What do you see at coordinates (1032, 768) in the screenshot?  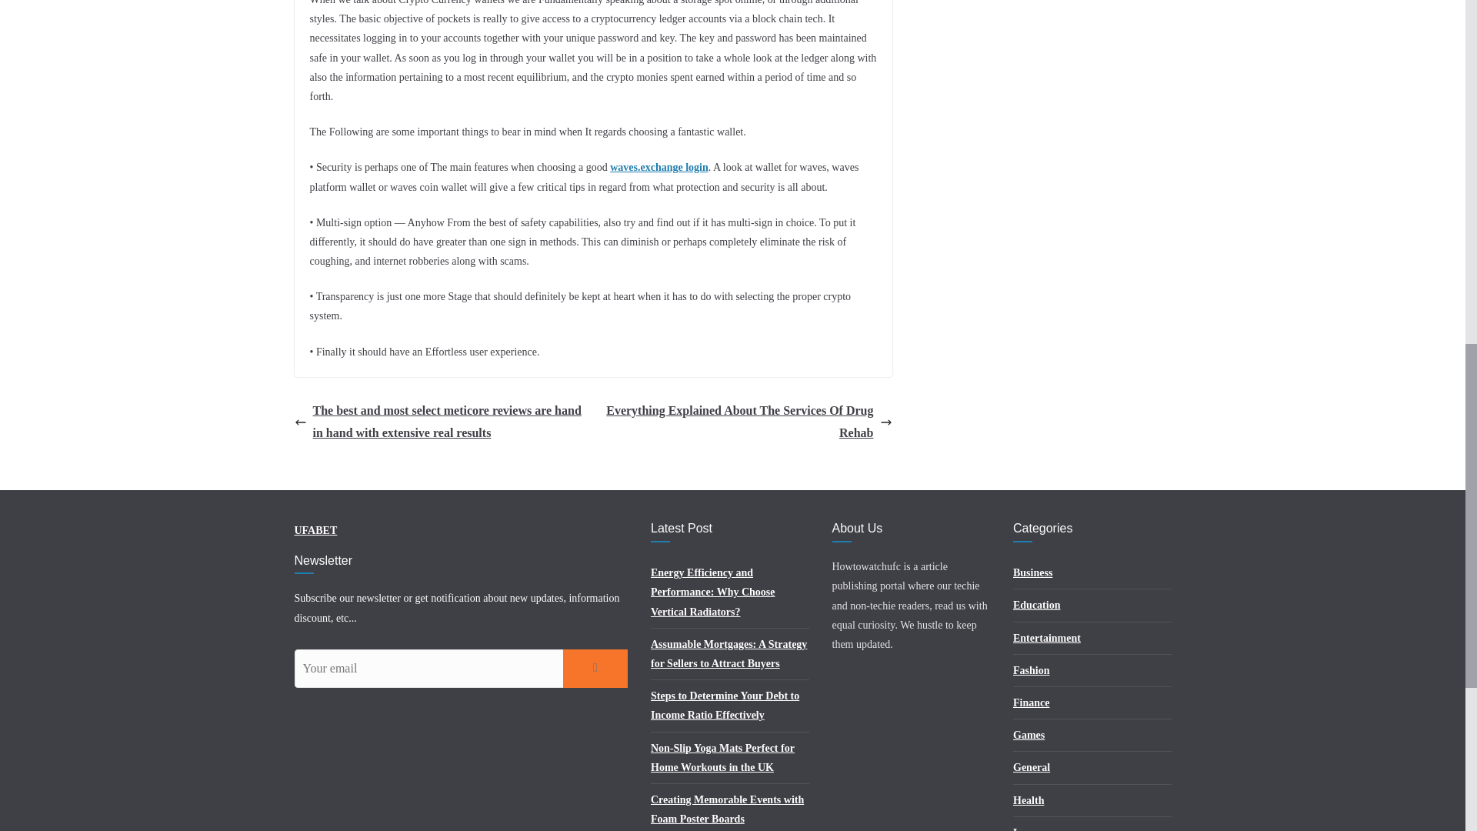 I see `General` at bounding box center [1032, 768].